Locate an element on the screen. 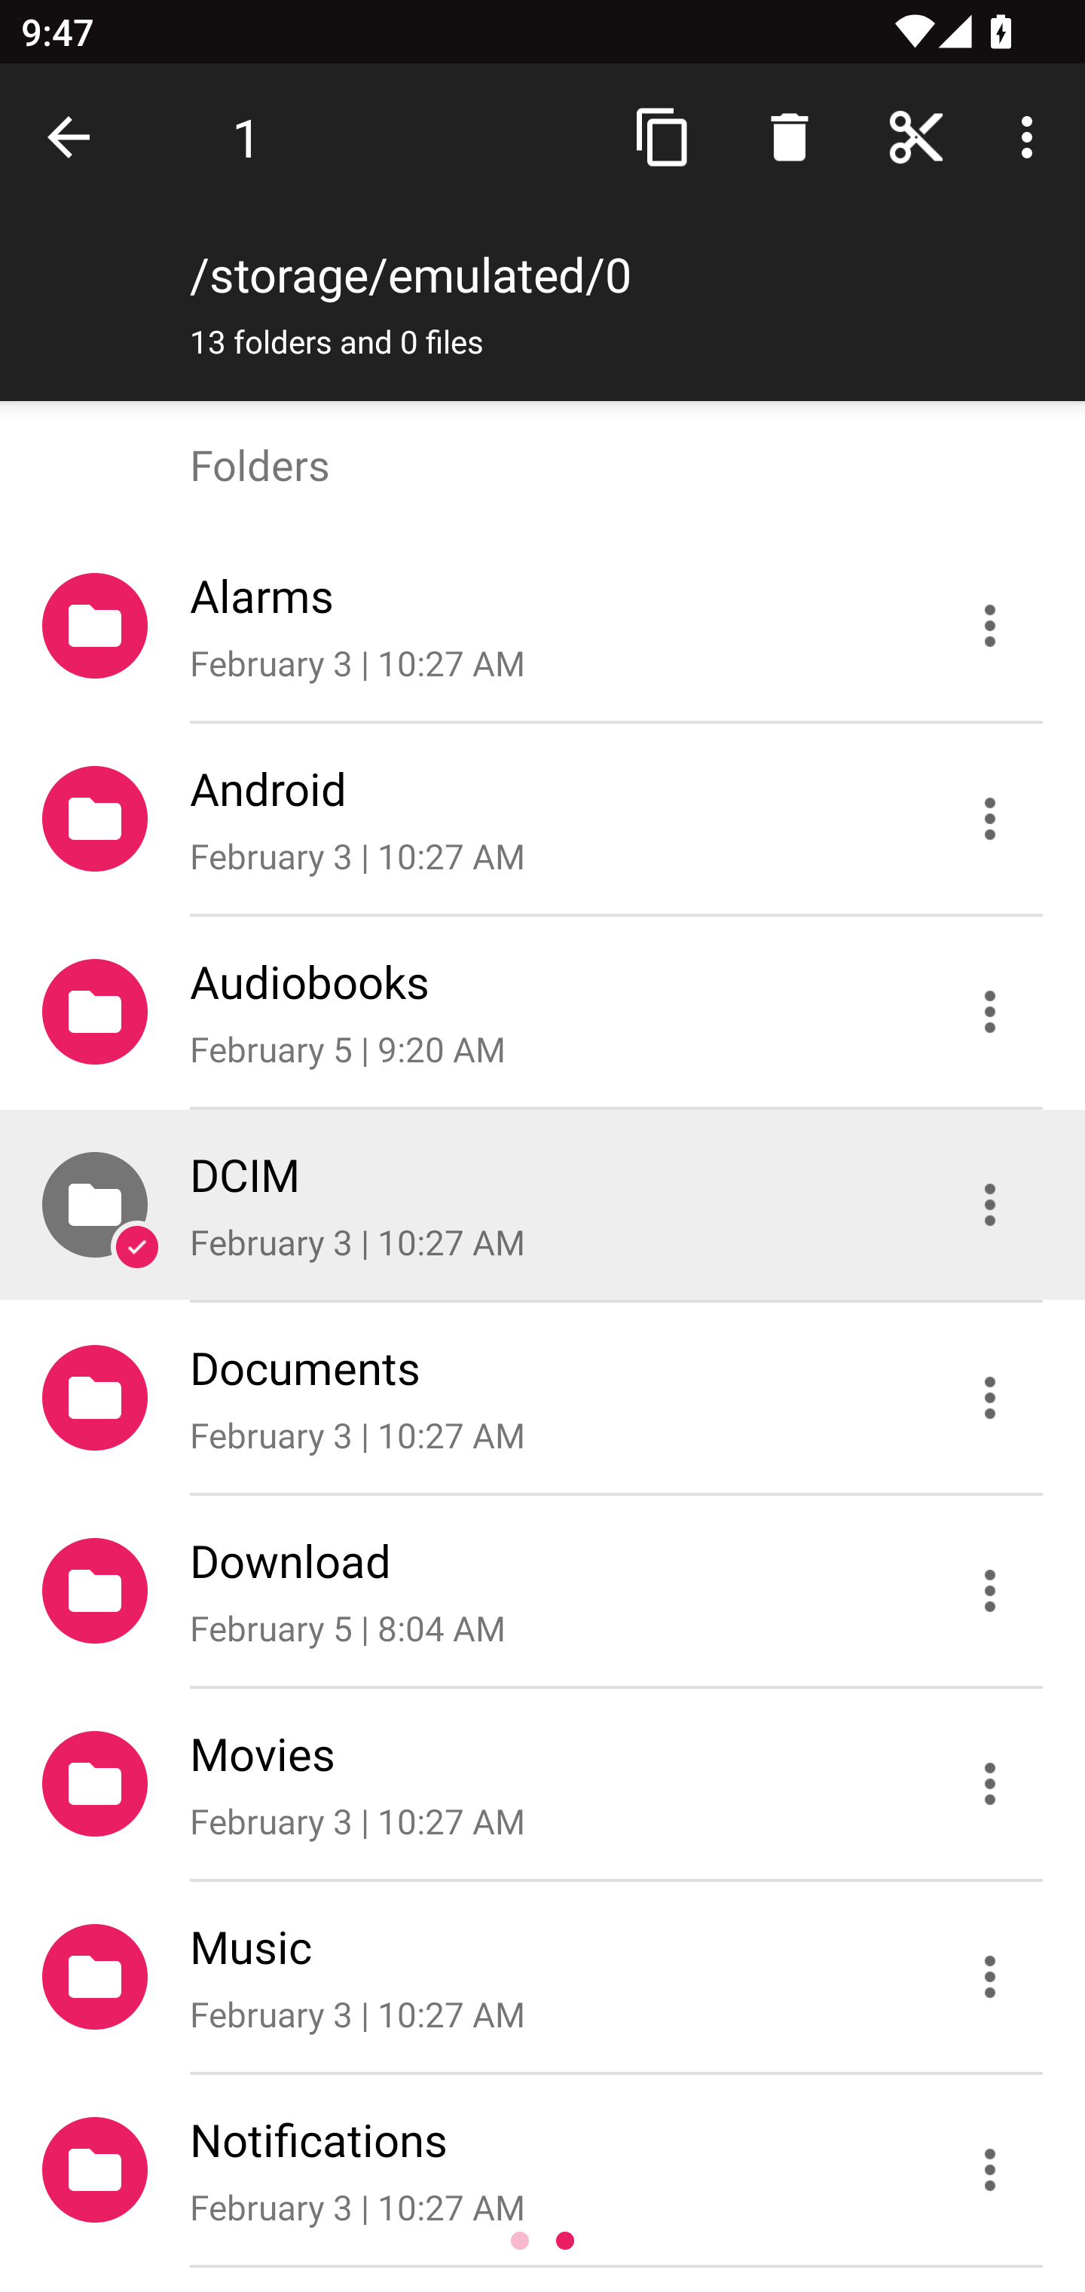 The width and height of the screenshot is (1085, 2292). Copy is located at coordinates (663, 137).